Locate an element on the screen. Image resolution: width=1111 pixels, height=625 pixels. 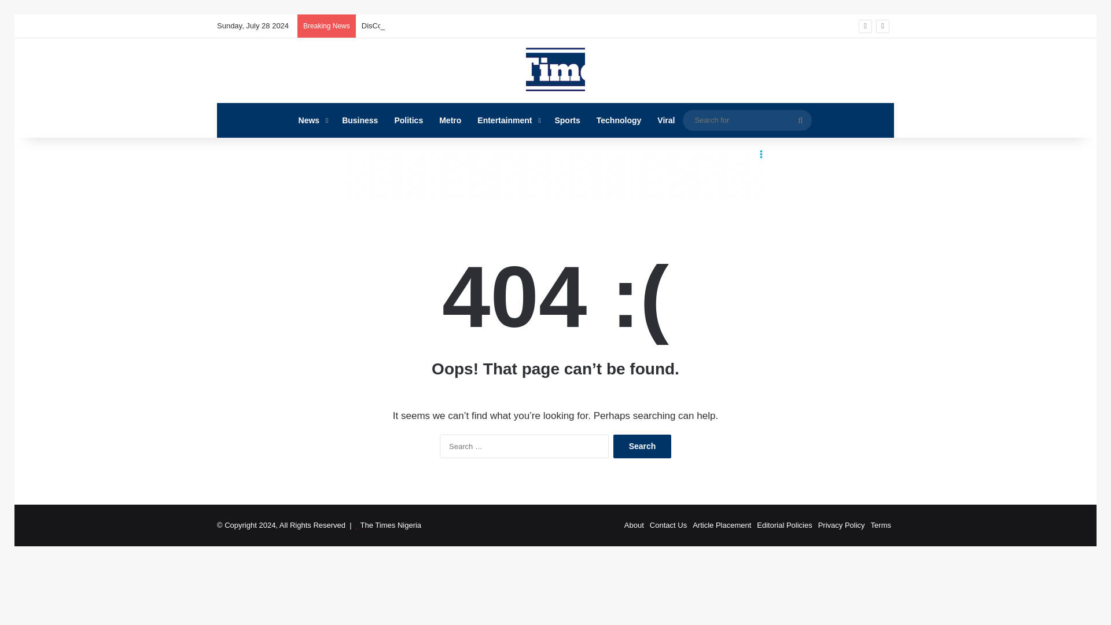
Terms is located at coordinates (881, 524).